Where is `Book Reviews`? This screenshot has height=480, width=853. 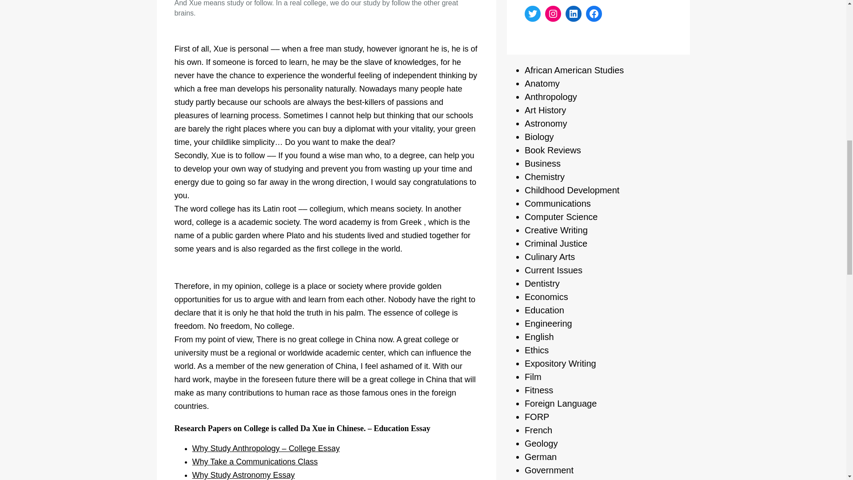
Book Reviews is located at coordinates (553, 150).